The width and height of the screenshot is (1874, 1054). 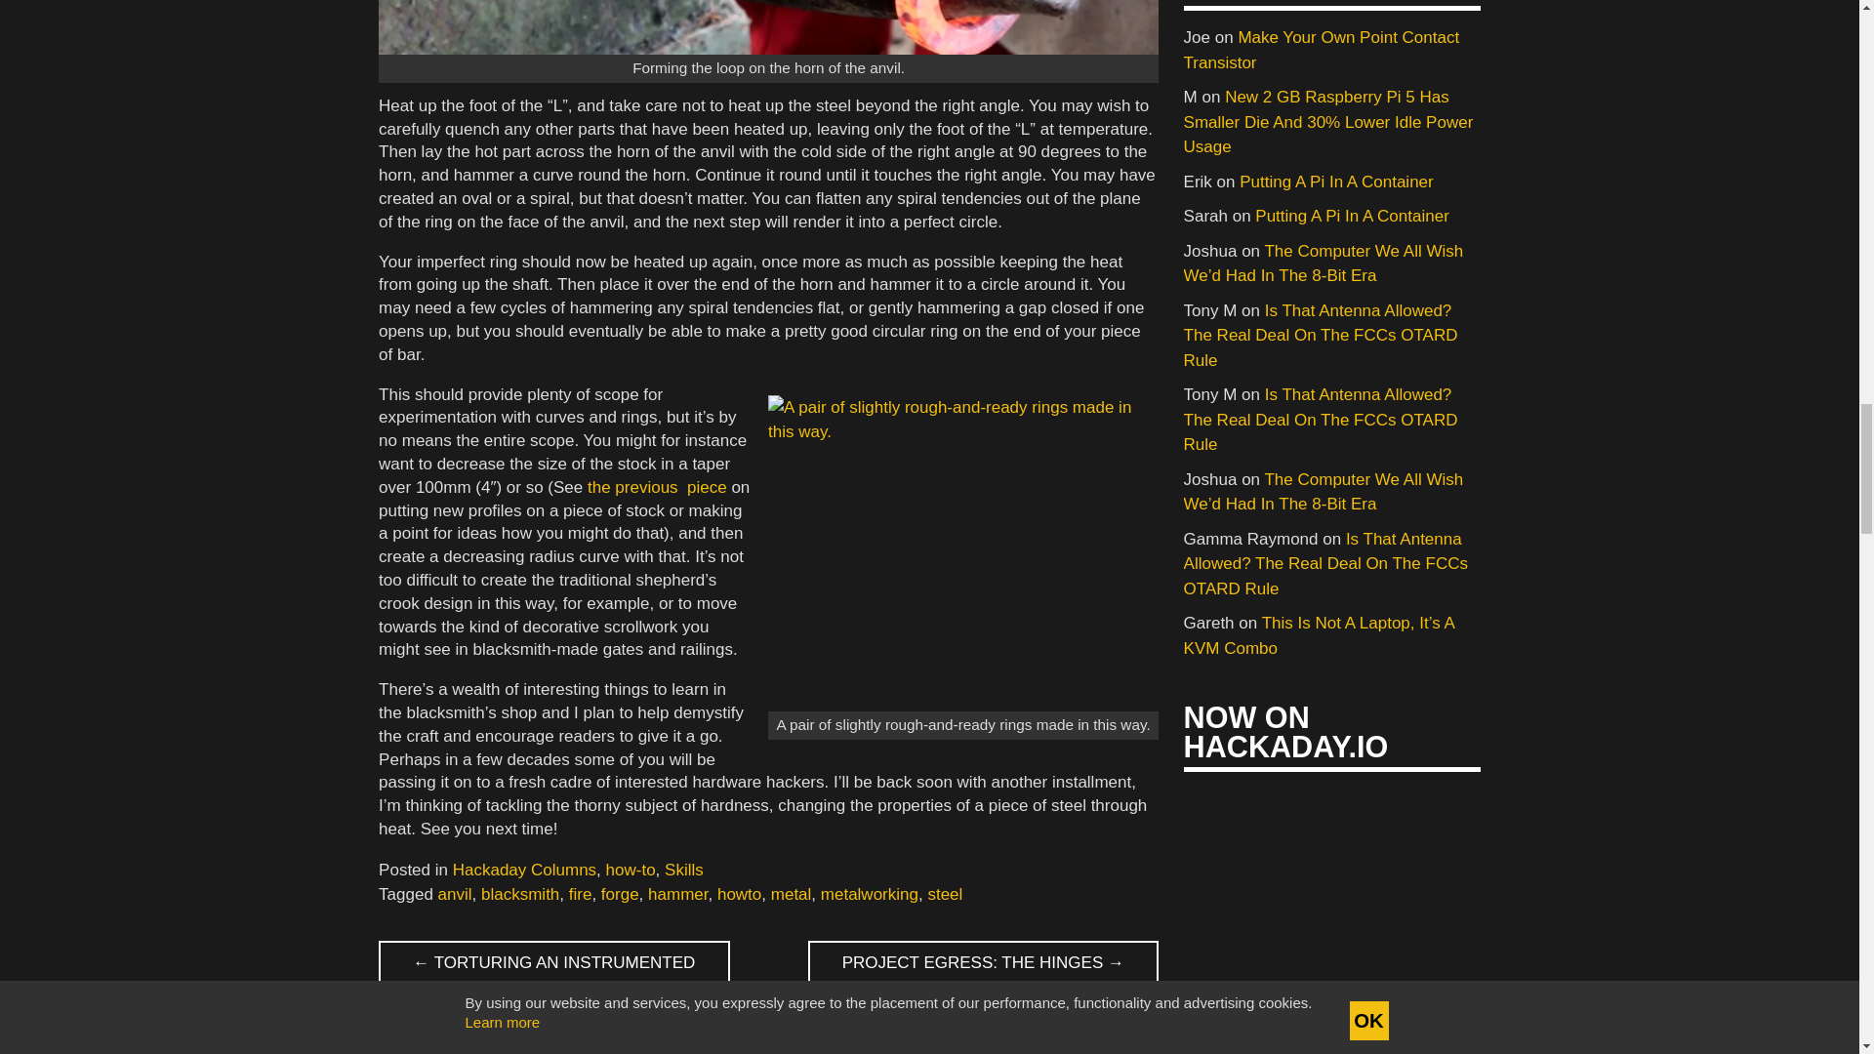 What do you see at coordinates (580, 894) in the screenshot?
I see `fire` at bounding box center [580, 894].